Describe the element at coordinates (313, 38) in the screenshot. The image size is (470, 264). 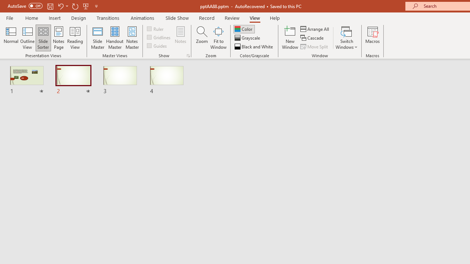
I see `Cascade` at that location.